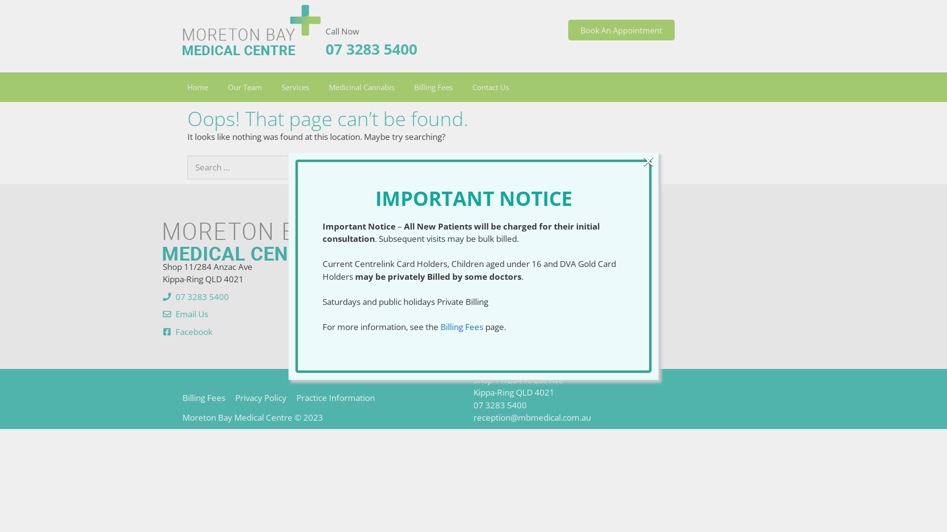 Image resolution: width=947 pixels, height=532 pixels. I want to click on 07 3283 5400, so click(500, 405).